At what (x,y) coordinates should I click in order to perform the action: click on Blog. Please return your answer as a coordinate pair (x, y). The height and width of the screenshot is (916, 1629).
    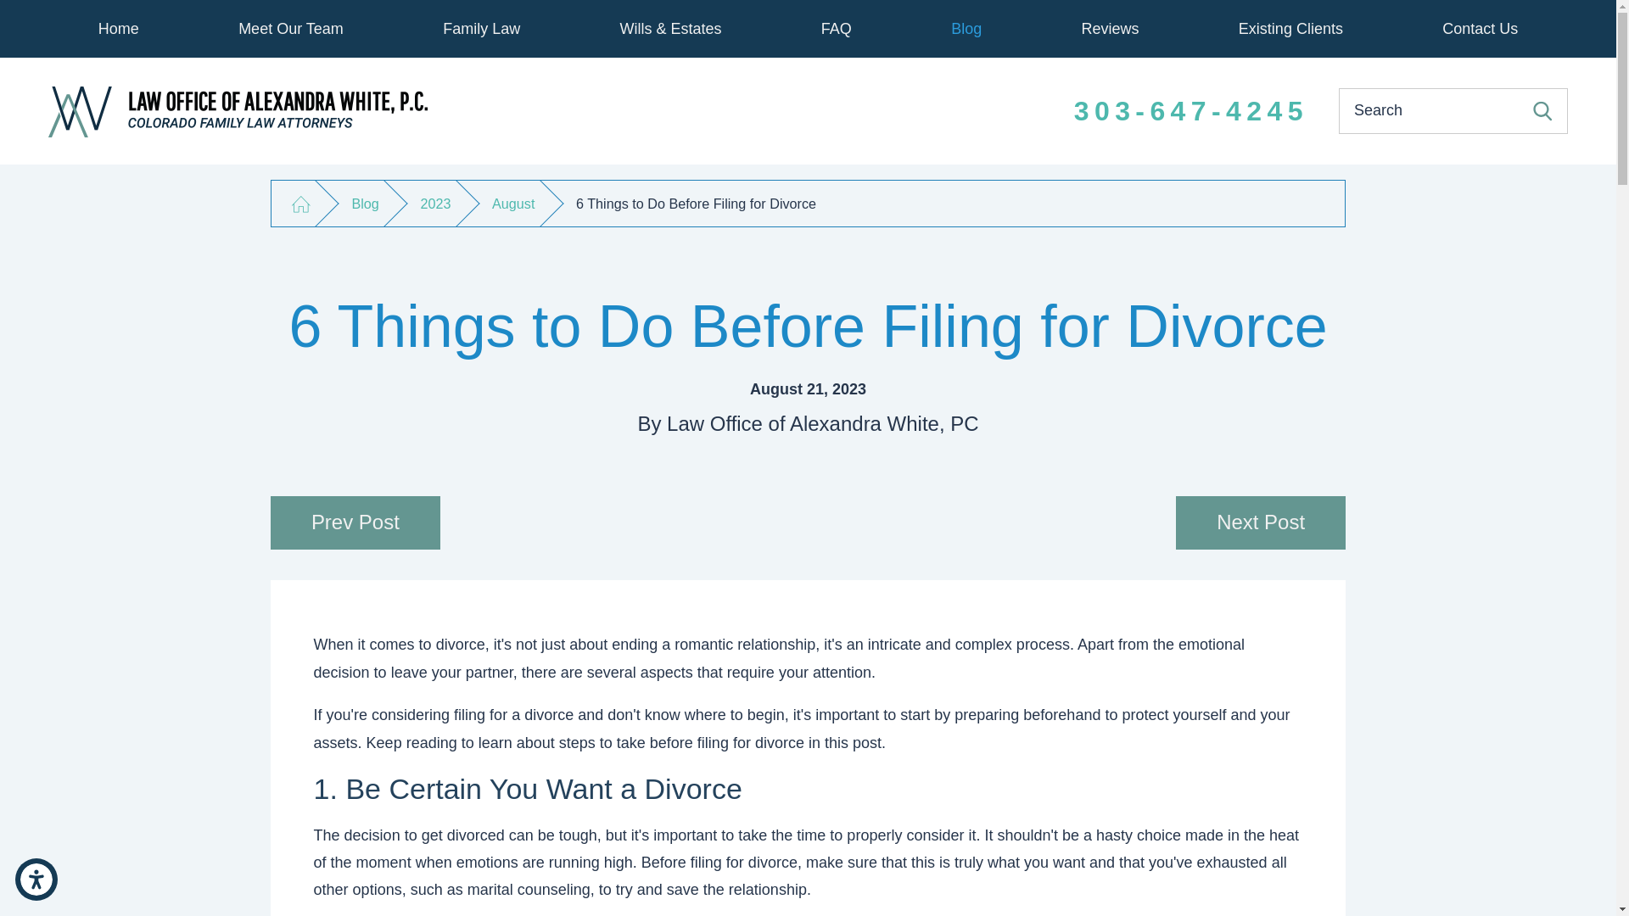
    Looking at the image, I should click on (966, 29).